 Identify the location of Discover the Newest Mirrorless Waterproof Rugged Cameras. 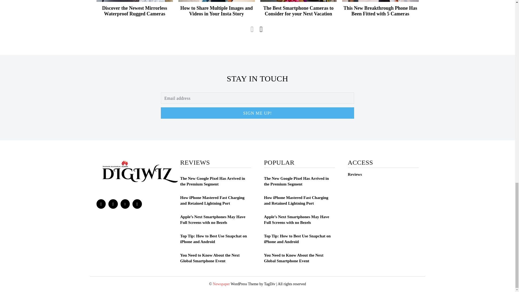
(135, 11).